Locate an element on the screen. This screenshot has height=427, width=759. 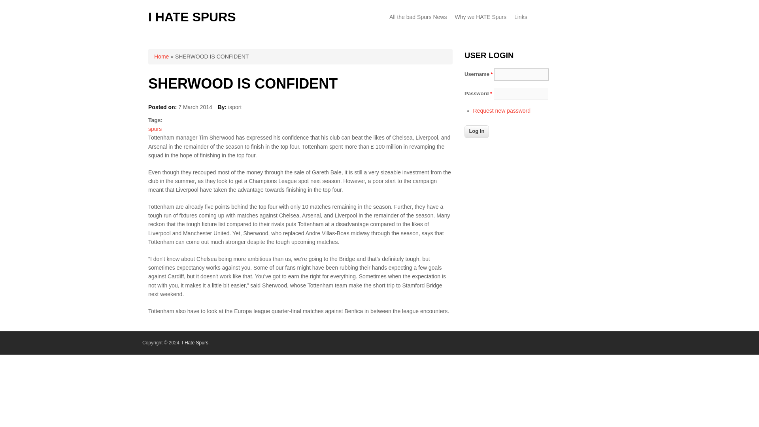
Why we HATE Spurs is located at coordinates (480, 17).